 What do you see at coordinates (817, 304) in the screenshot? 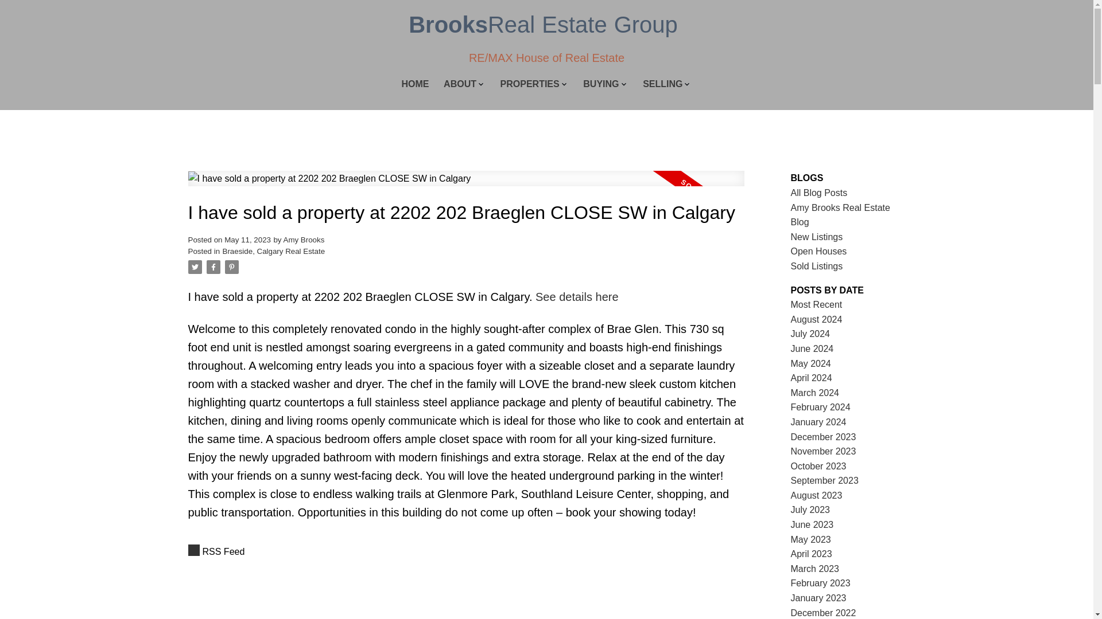
I see `Most Recent` at bounding box center [817, 304].